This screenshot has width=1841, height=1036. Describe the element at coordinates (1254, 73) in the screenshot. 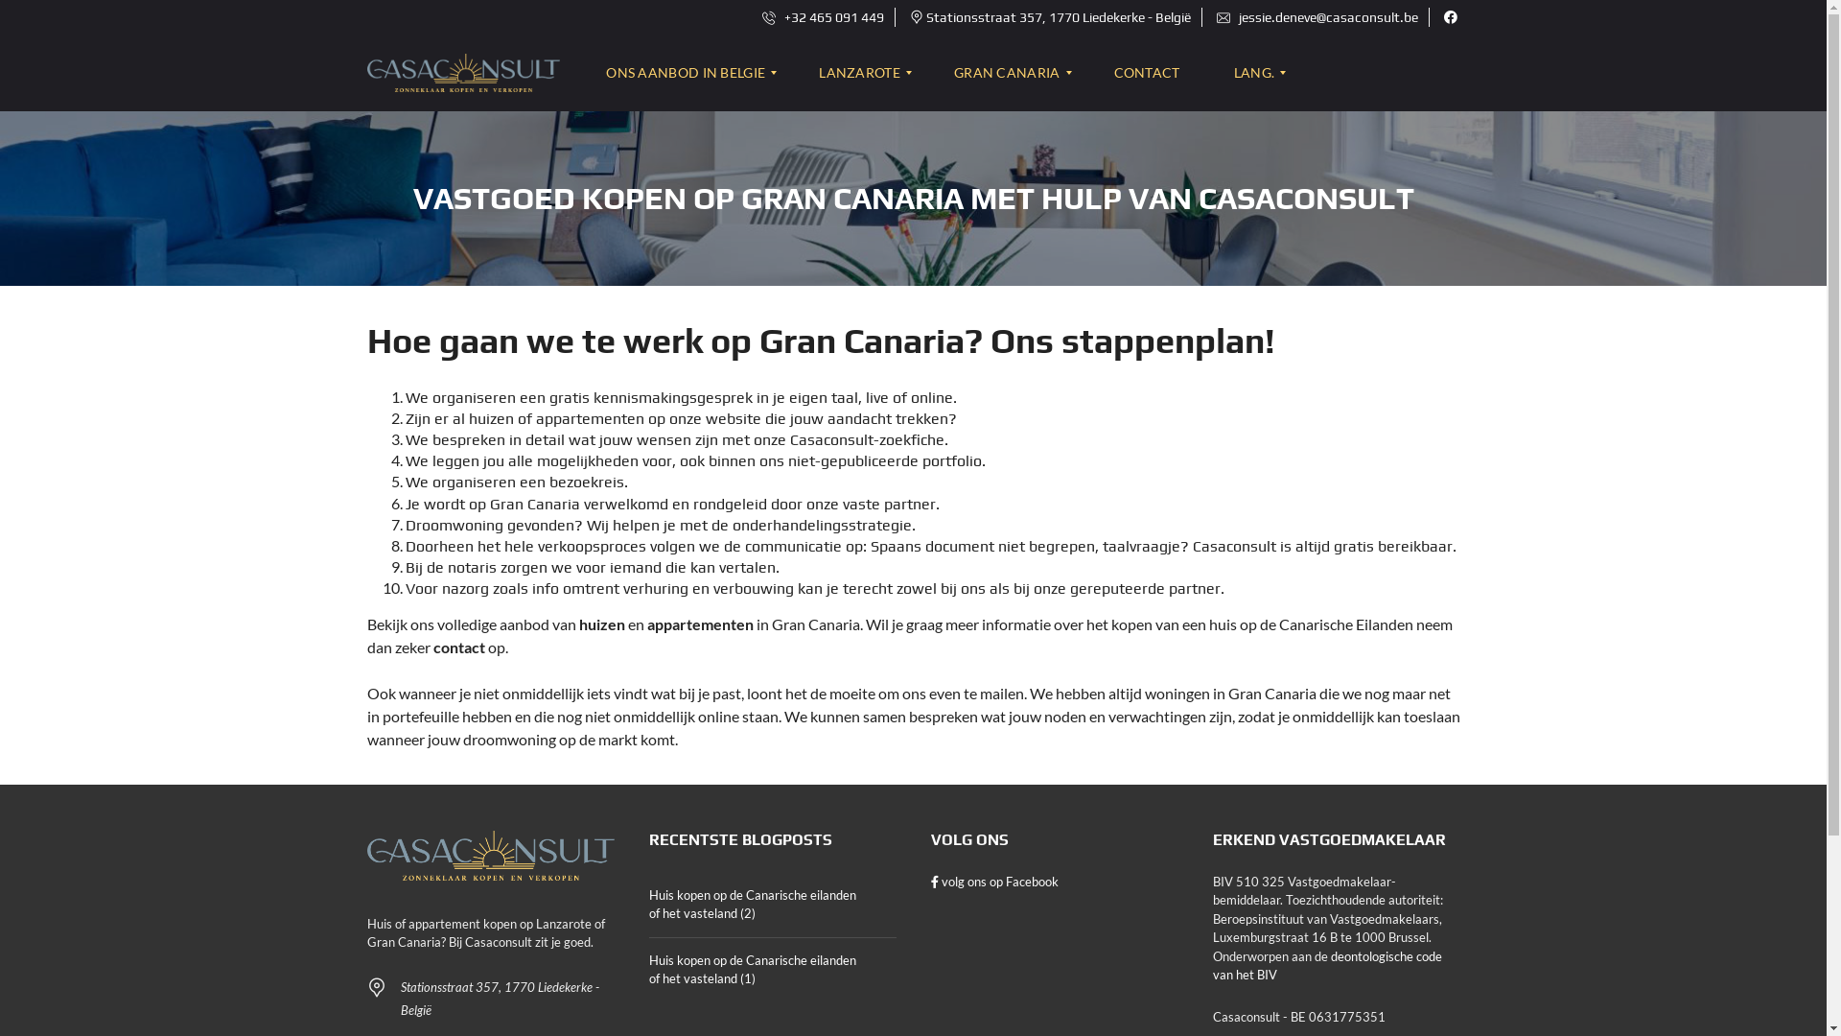

I see `LANG.` at that location.